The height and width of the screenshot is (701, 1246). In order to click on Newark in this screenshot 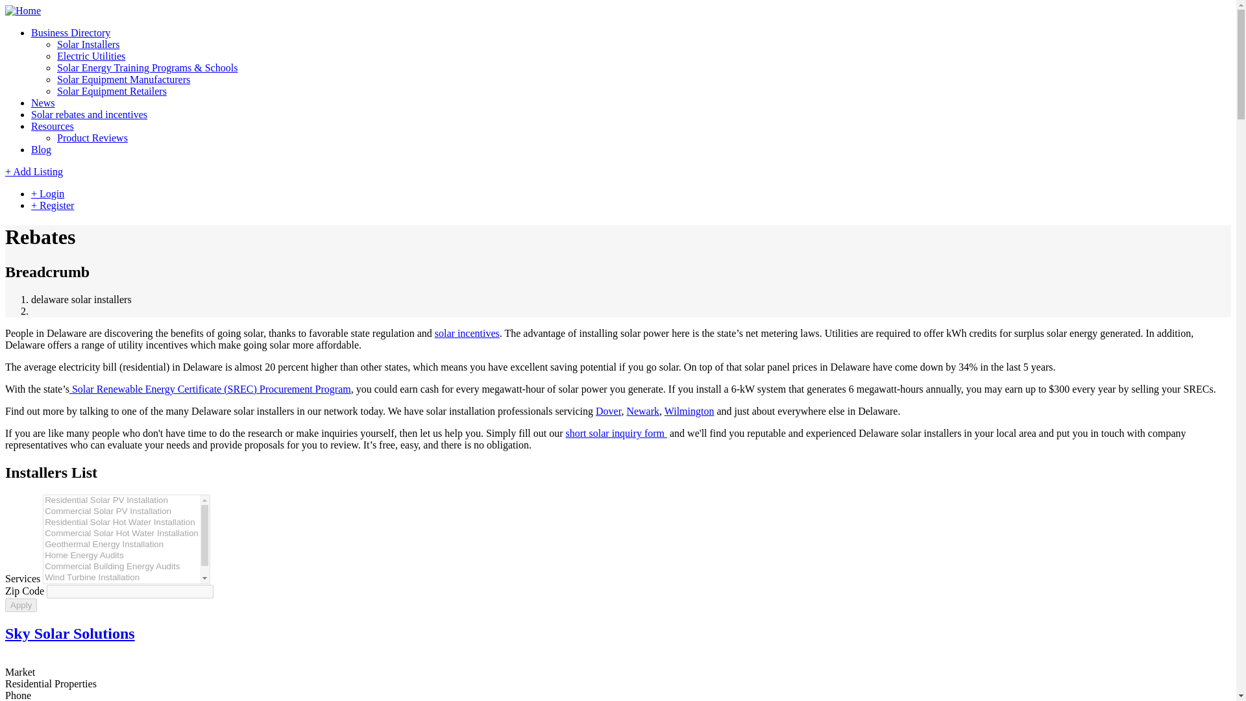, I will do `click(642, 411)`.